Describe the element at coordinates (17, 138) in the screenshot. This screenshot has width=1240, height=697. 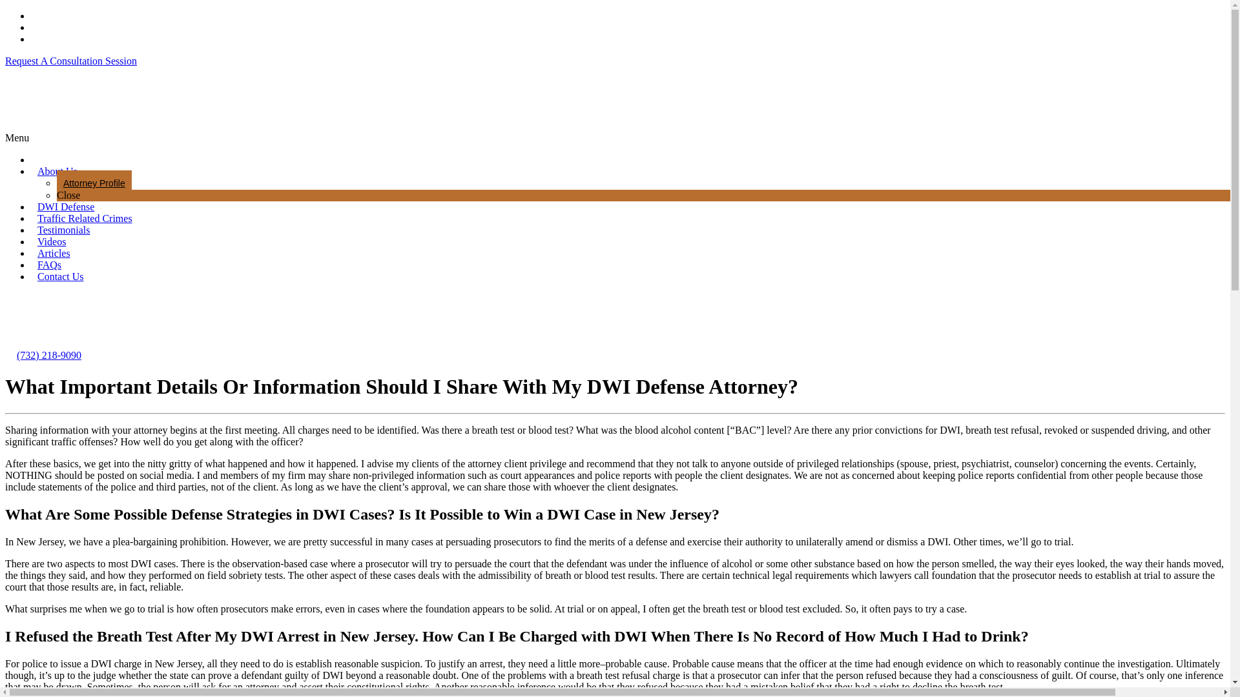
I see `Menu` at that location.